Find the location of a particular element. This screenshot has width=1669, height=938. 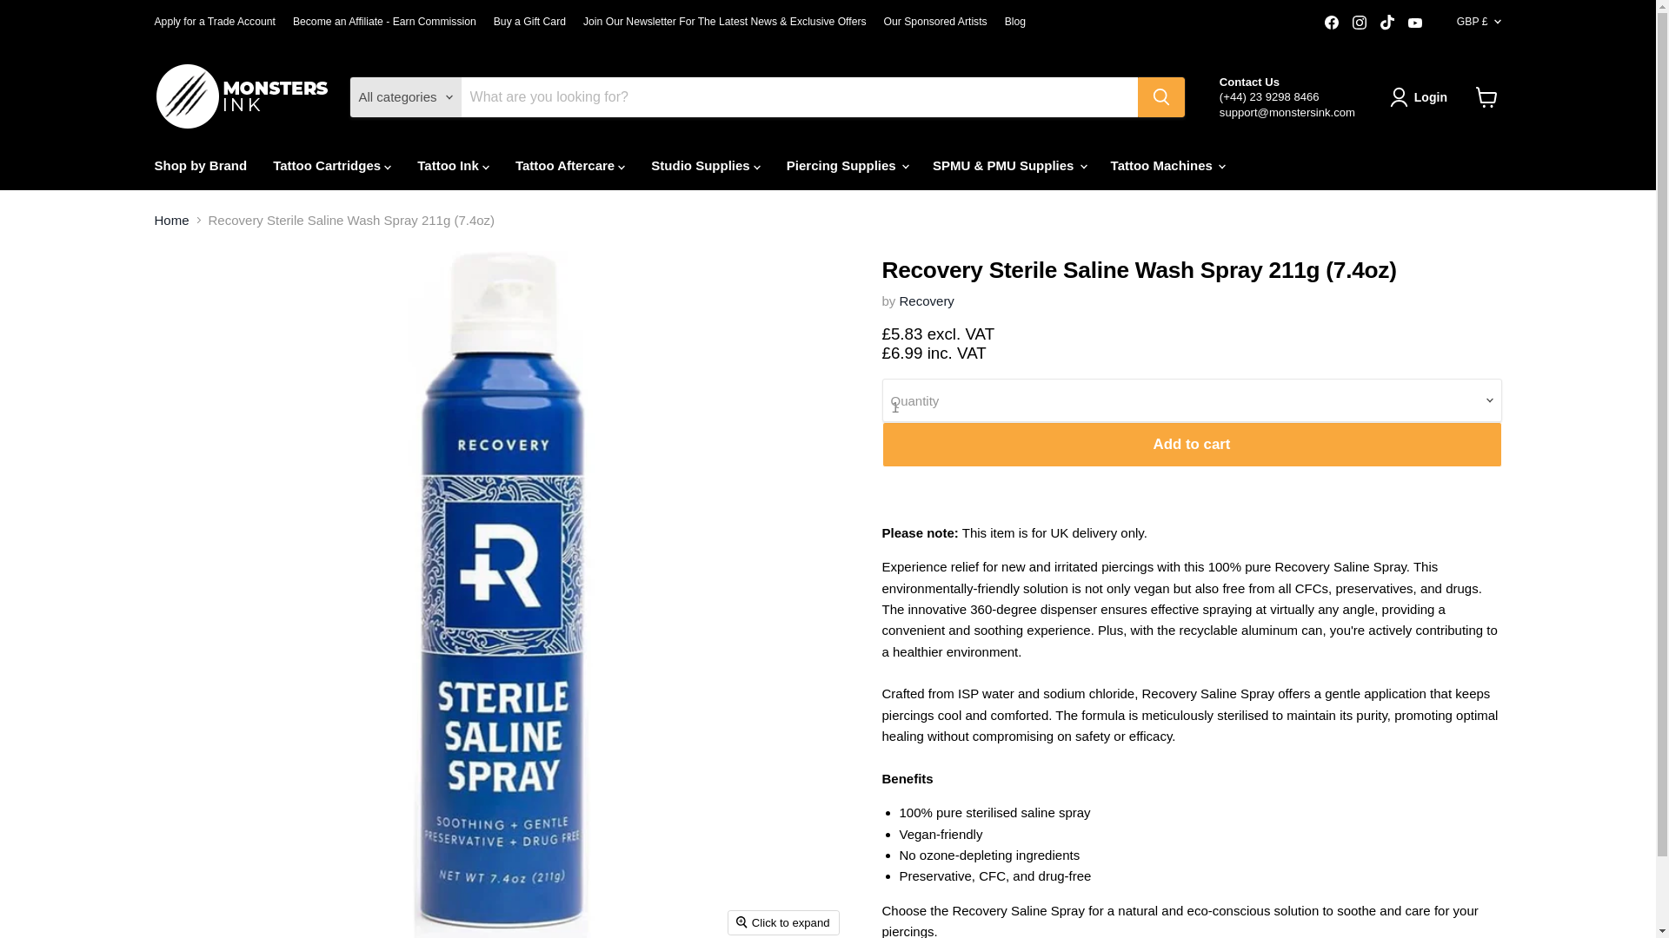

YouTube is located at coordinates (1415, 22).